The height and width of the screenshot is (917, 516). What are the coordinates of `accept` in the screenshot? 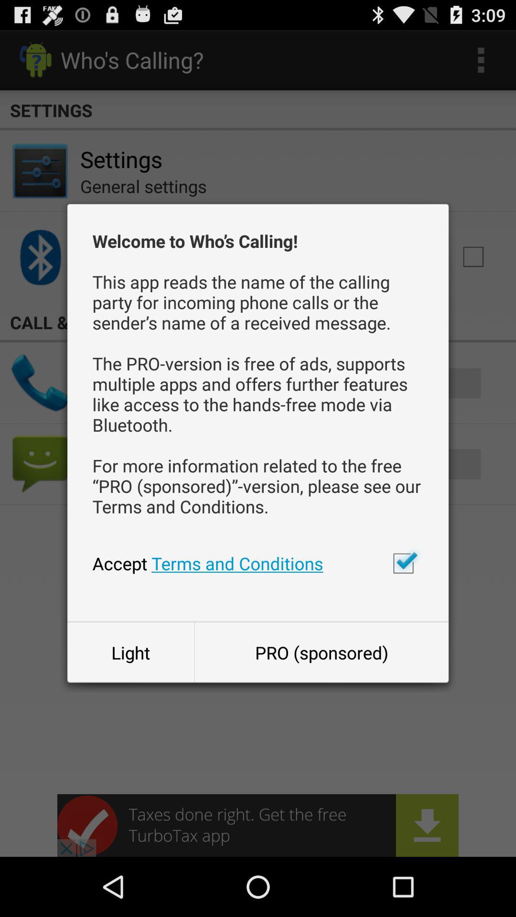 It's located at (403, 563).